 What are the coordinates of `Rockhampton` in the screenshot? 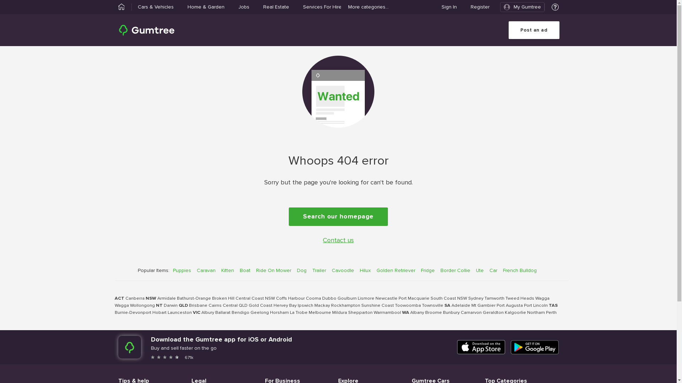 It's located at (345, 306).